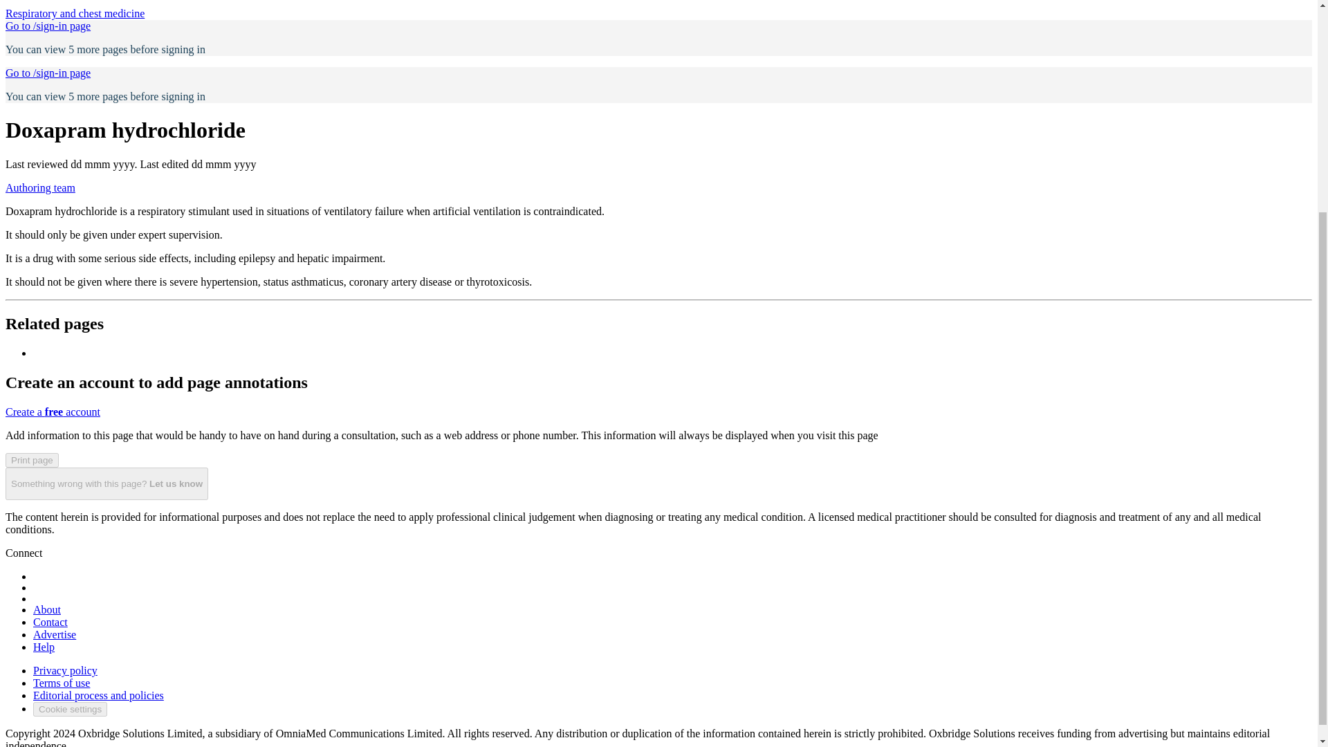 Image resolution: width=1328 pixels, height=747 pixels. Describe the element at coordinates (75, 13) in the screenshot. I see `Respiratory and chest medicine` at that location.